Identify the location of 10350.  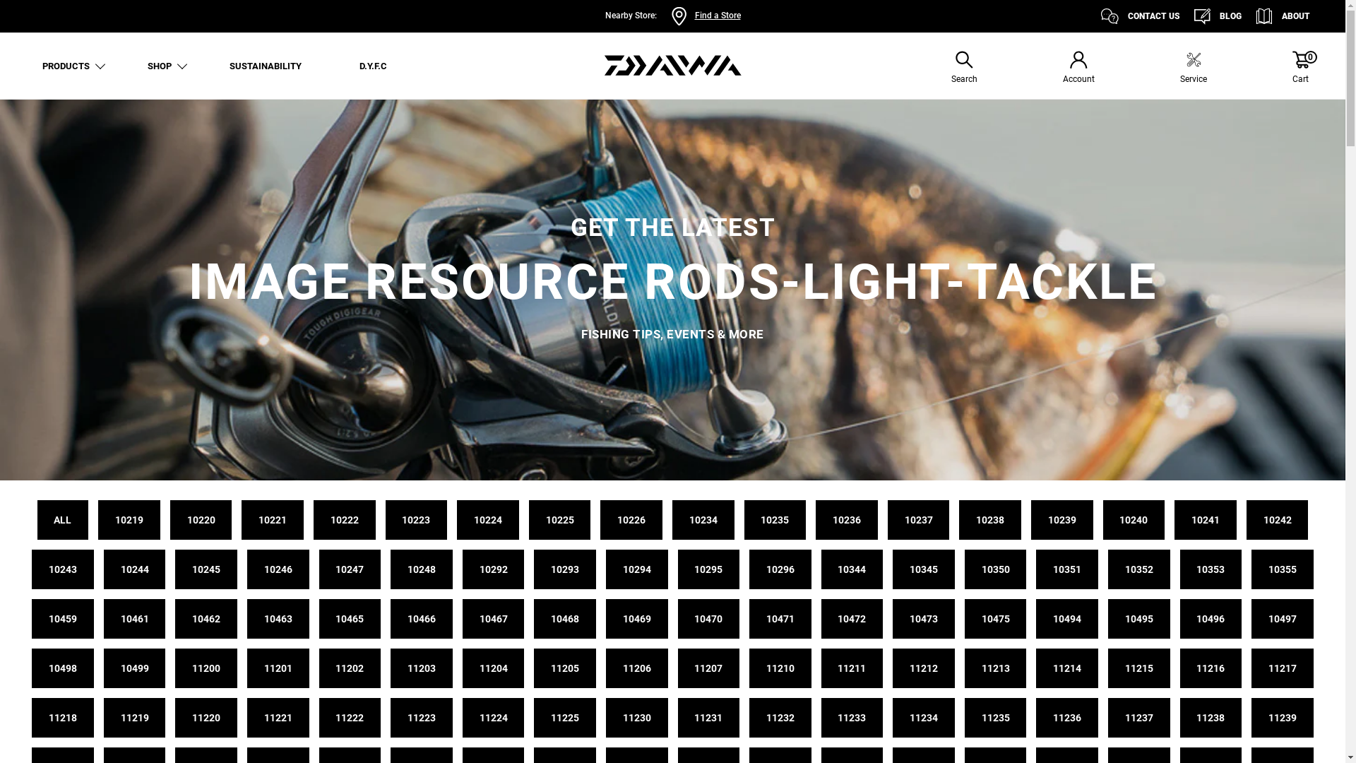
(996, 569).